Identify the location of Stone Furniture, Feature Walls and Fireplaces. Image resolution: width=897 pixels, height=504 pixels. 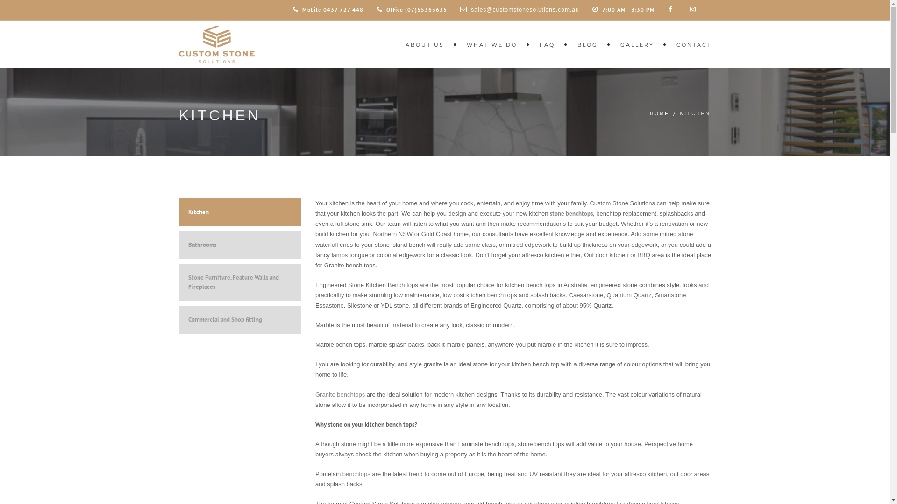
(240, 282).